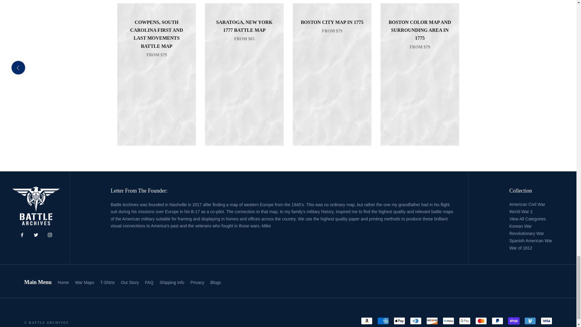  I want to click on Mastercard, so click(481, 321).